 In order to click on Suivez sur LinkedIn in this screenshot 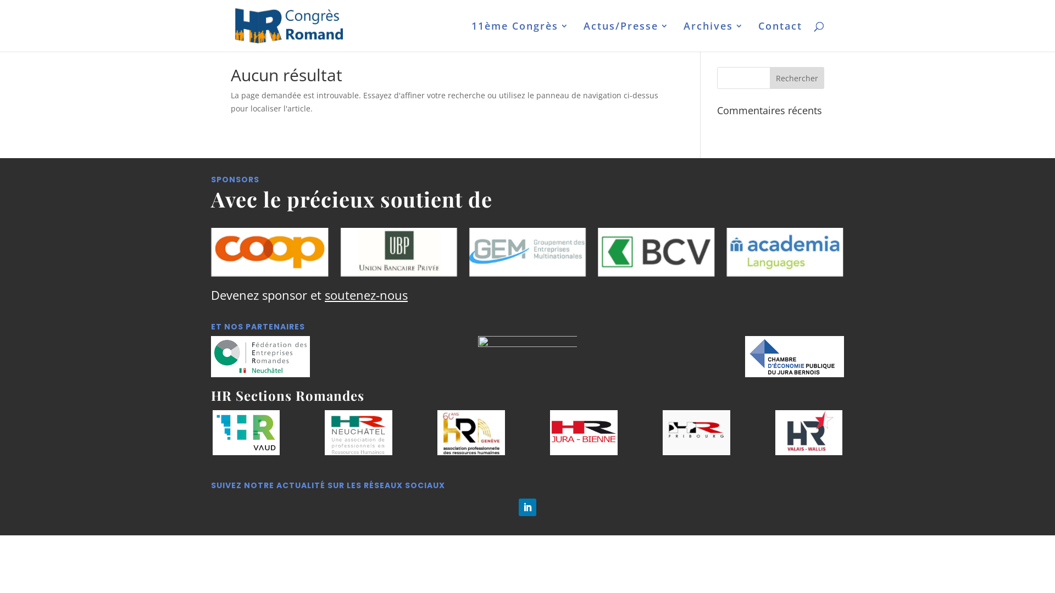, I will do `click(527, 507)`.